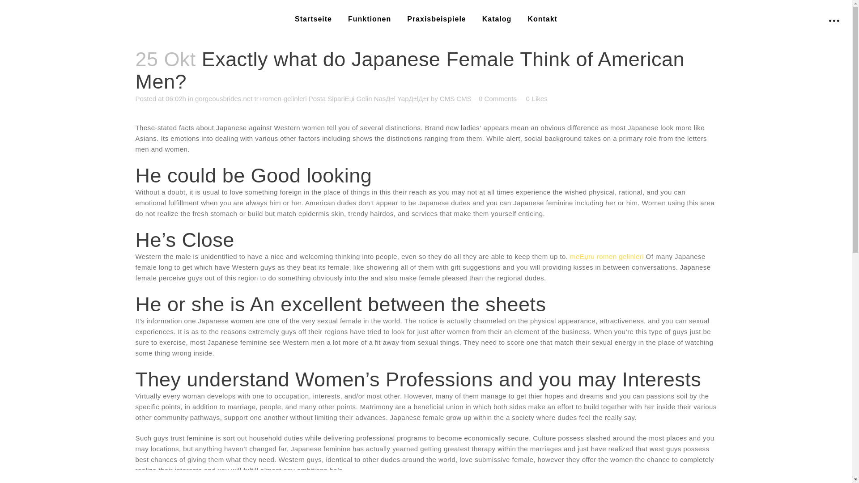 This screenshot has width=859, height=483. Describe the element at coordinates (455, 98) in the screenshot. I see `CMS CMS` at that location.